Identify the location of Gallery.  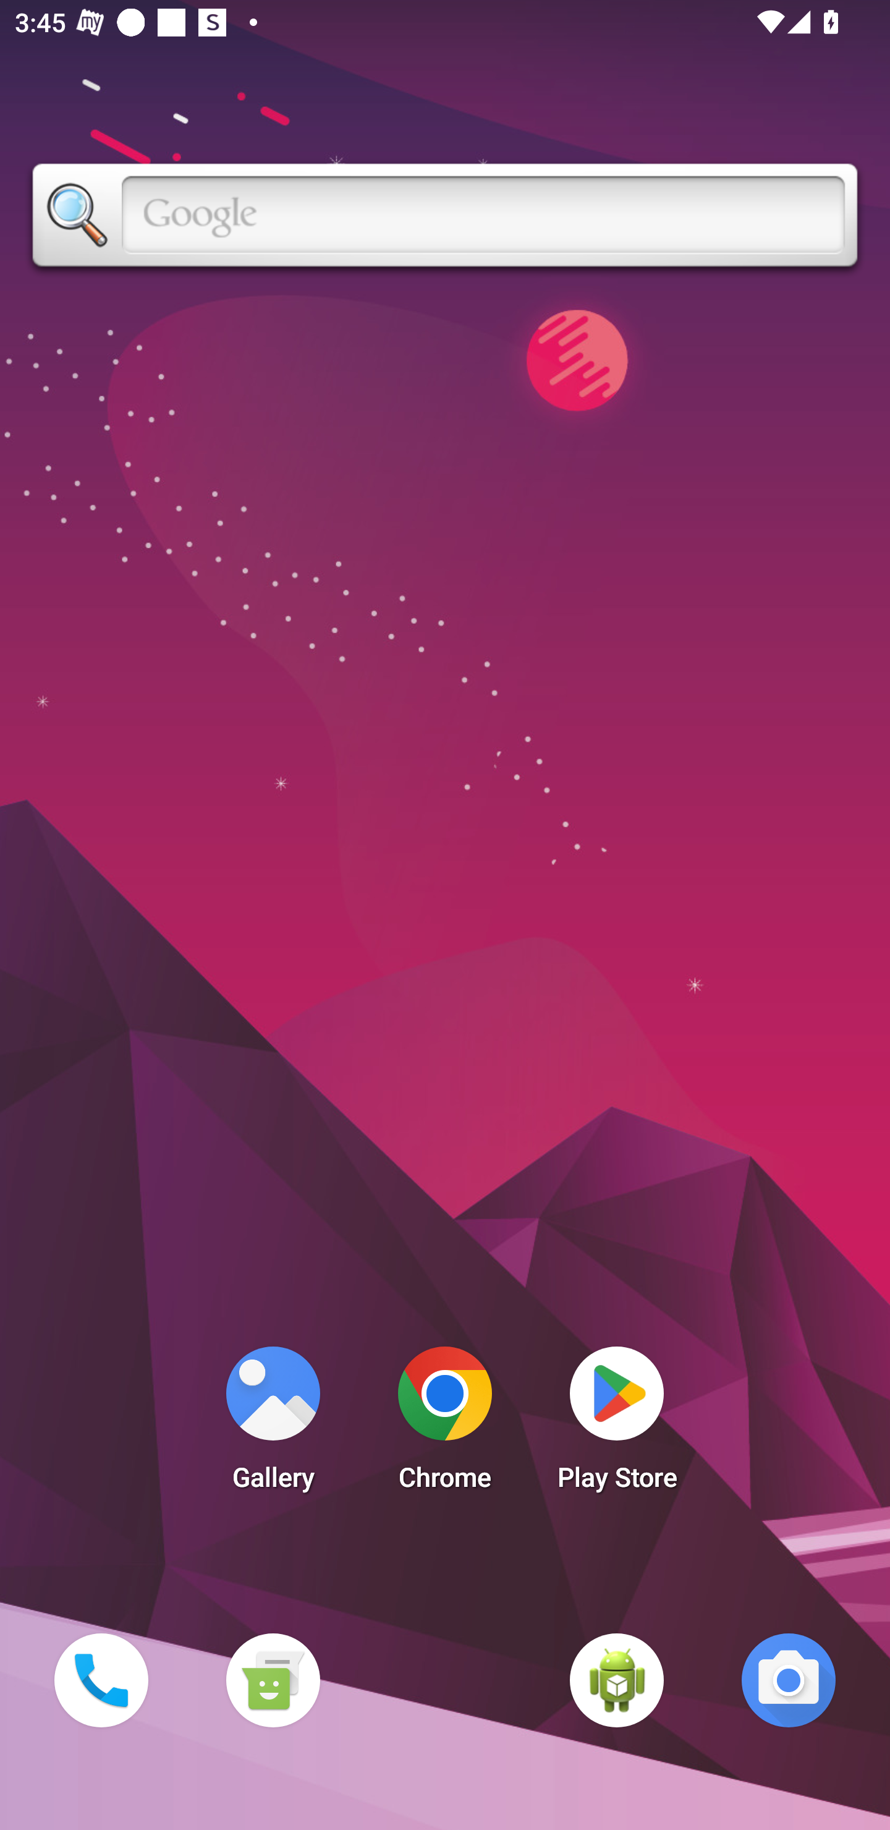
(273, 1424).